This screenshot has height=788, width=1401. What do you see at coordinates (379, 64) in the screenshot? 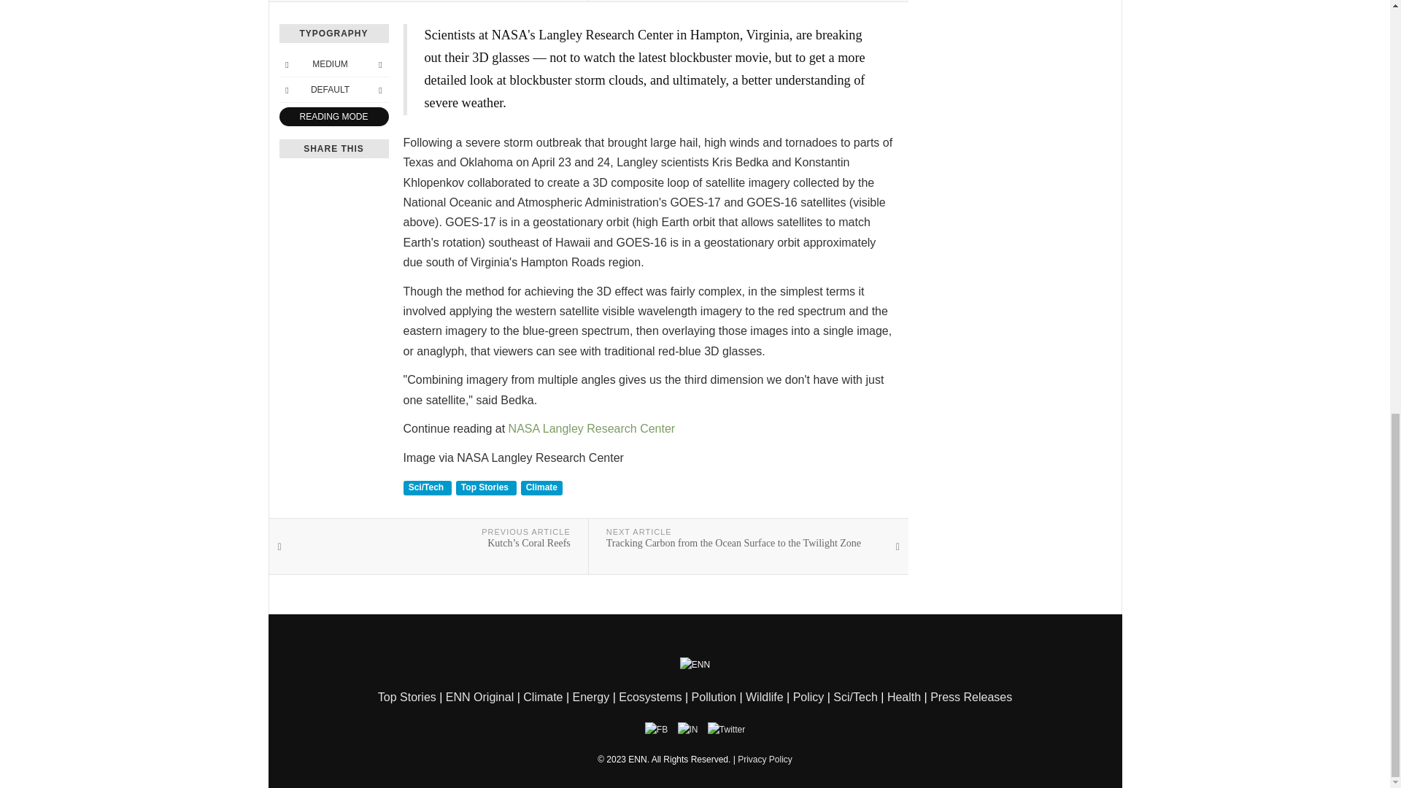
I see `Bigger Font` at bounding box center [379, 64].